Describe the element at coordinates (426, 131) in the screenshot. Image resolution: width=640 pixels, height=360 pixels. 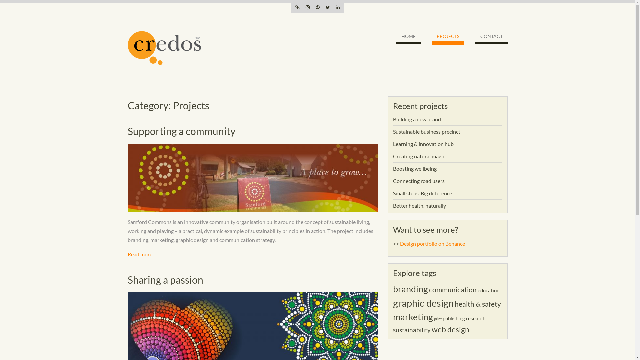
I see `Sustainable business precinct` at that location.